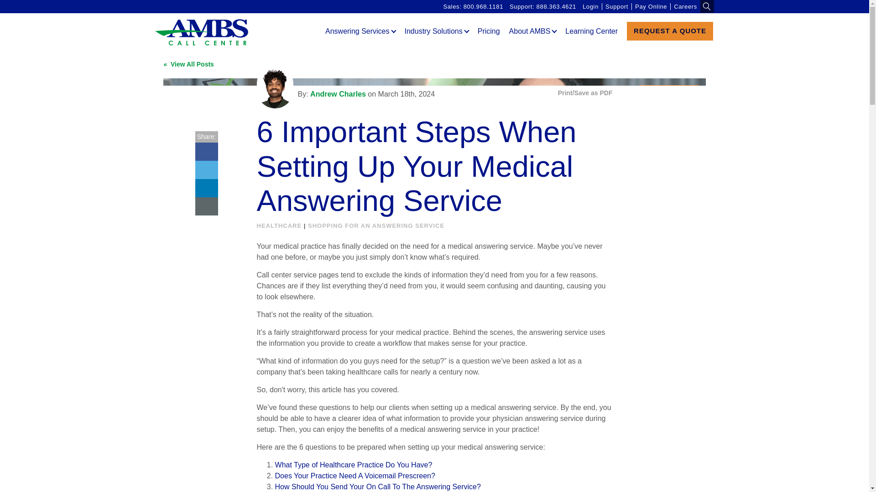  I want to click on Share:, so click(218, 150).